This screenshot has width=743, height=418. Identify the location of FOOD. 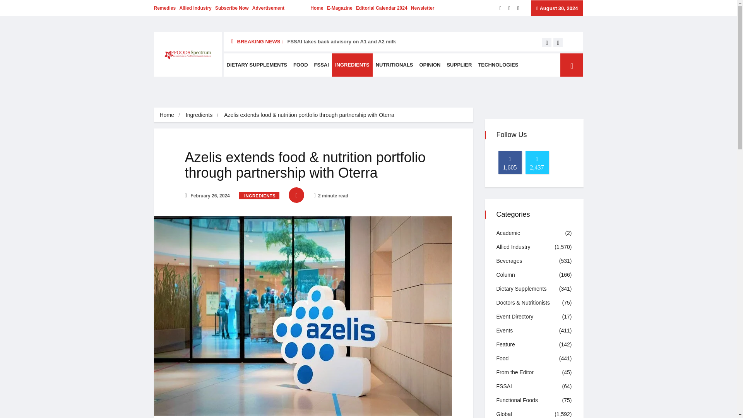
(301, 65).